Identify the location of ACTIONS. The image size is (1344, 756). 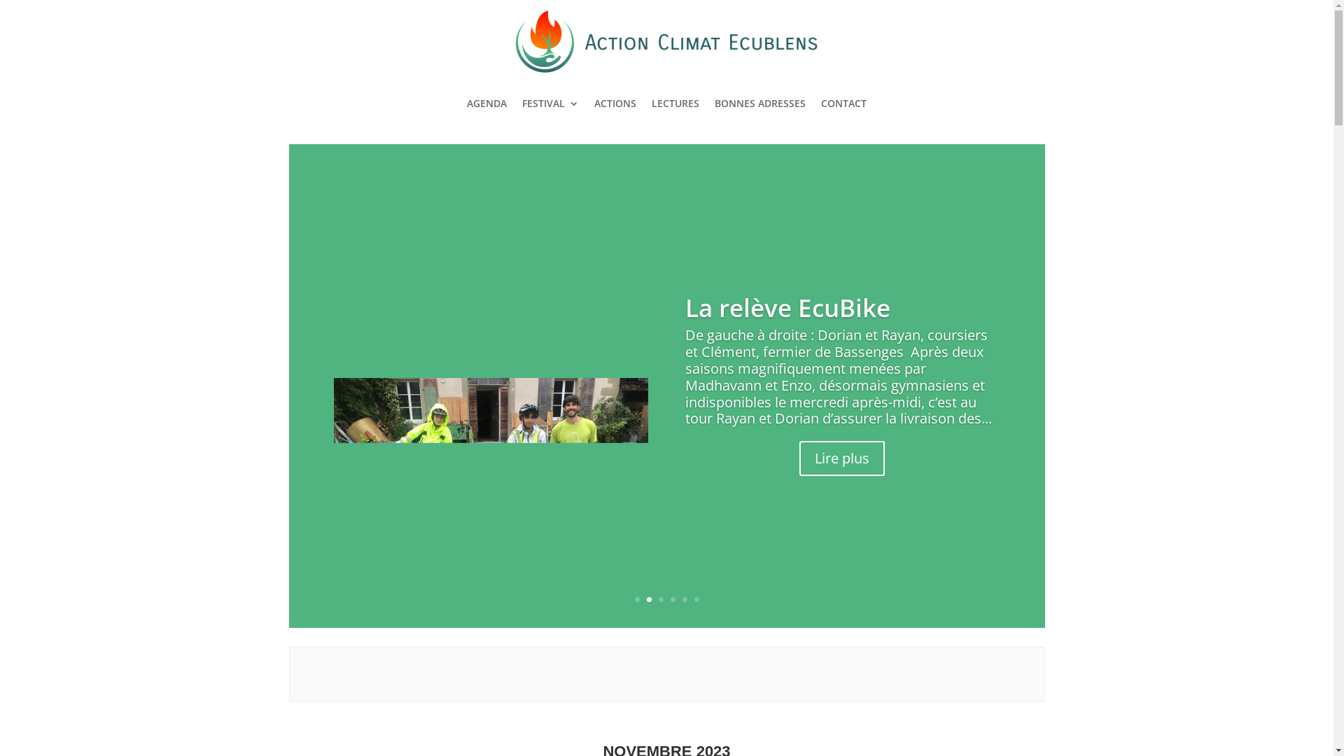
(615, 104).